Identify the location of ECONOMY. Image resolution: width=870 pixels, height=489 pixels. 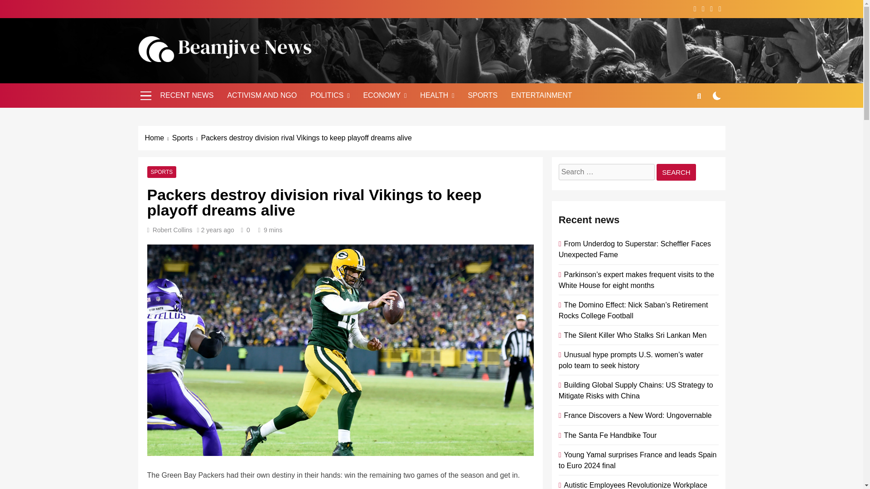
(384, 95).